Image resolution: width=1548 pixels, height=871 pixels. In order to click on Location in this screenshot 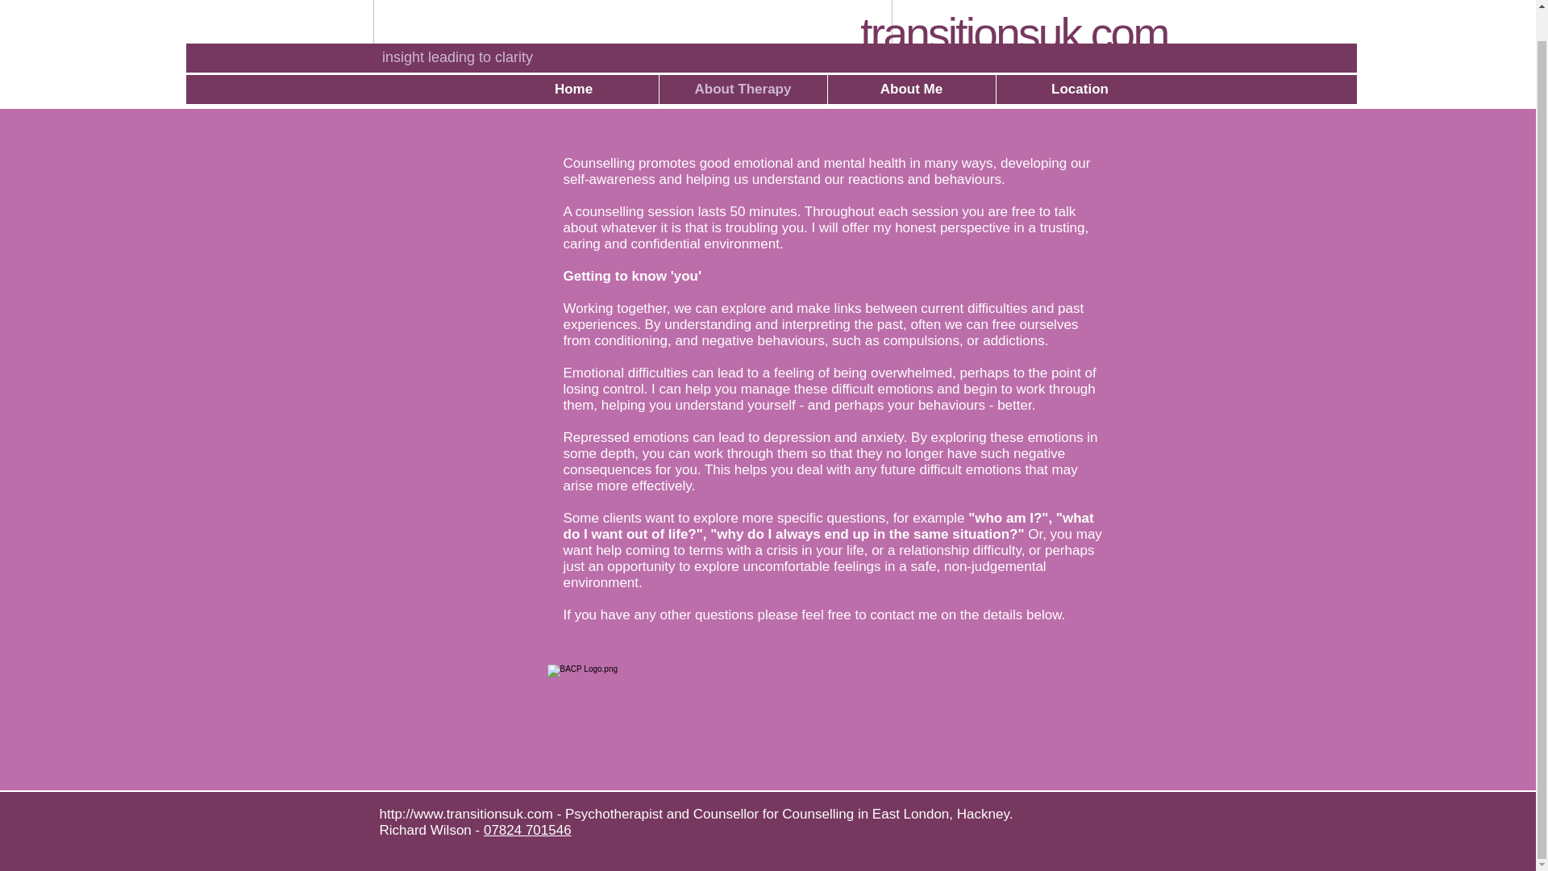, I will do `click(1079, 89)`.